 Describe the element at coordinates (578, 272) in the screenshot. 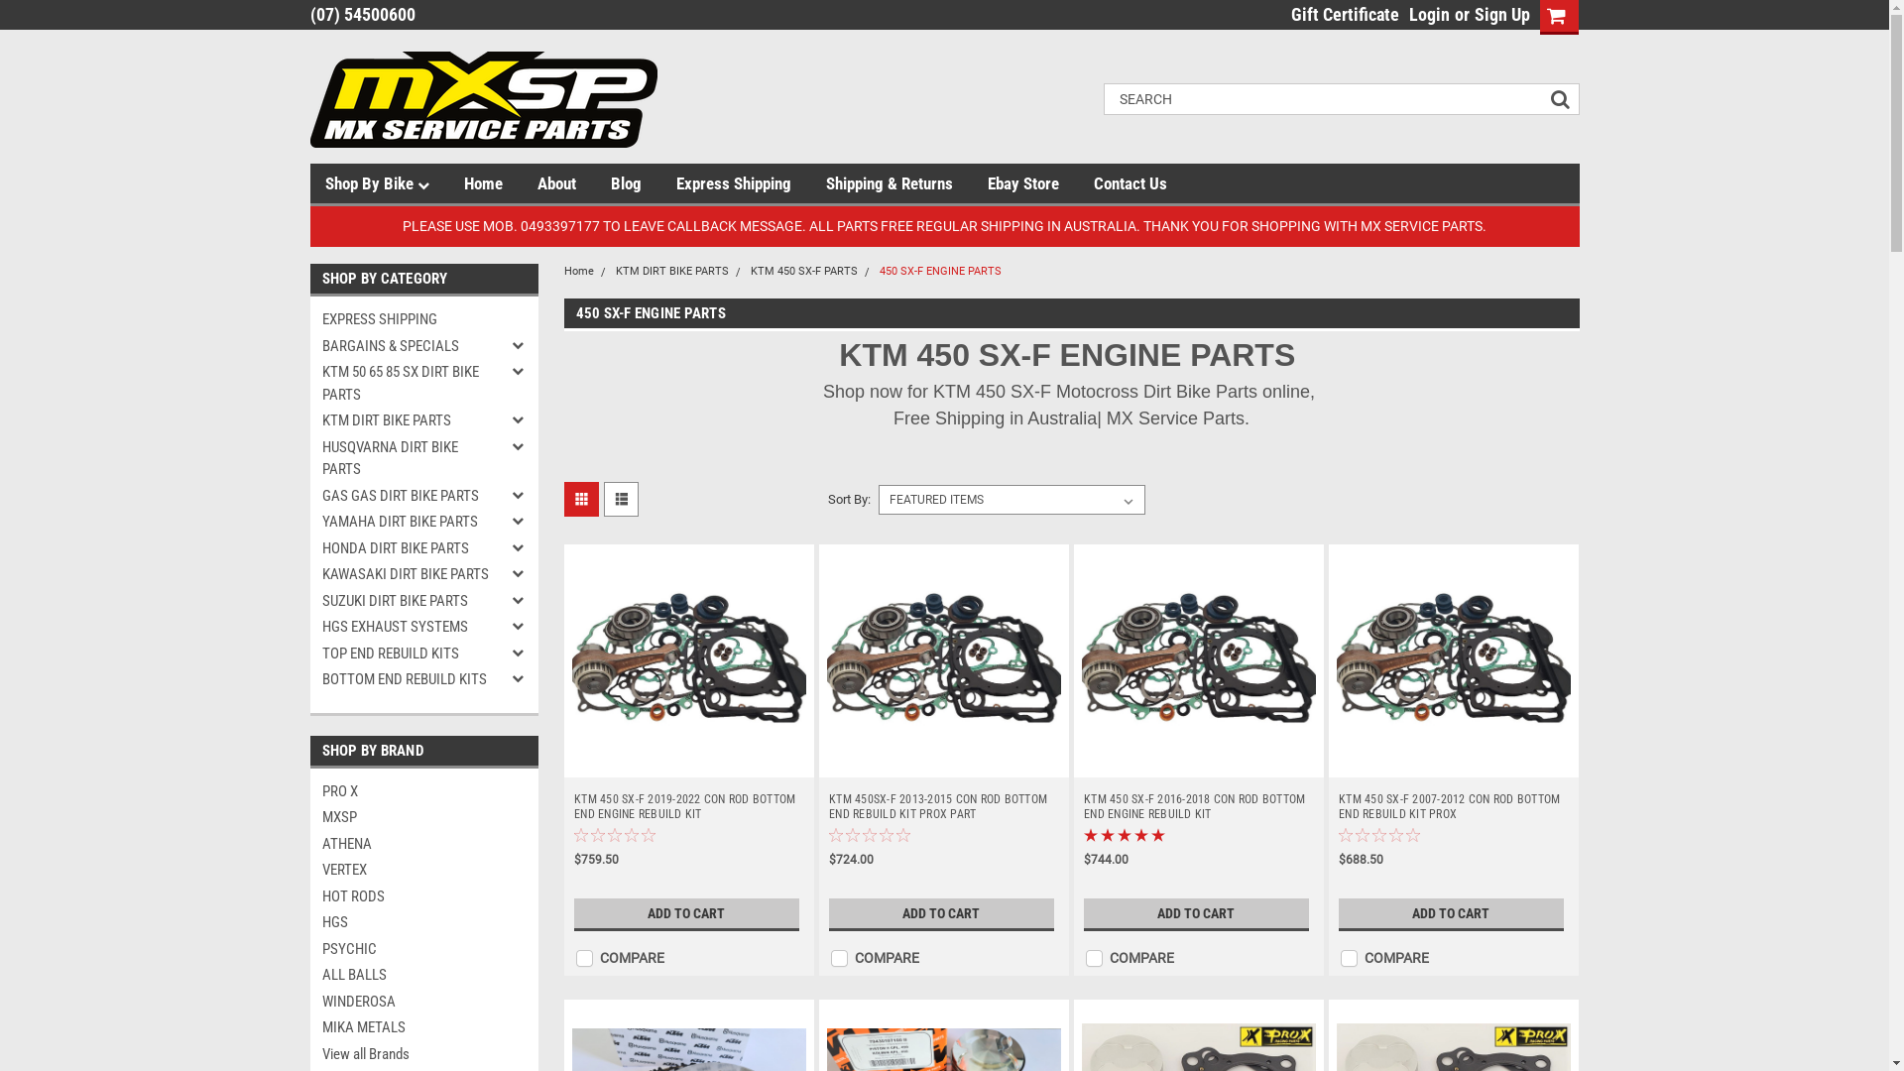

I see `Home` at that location.